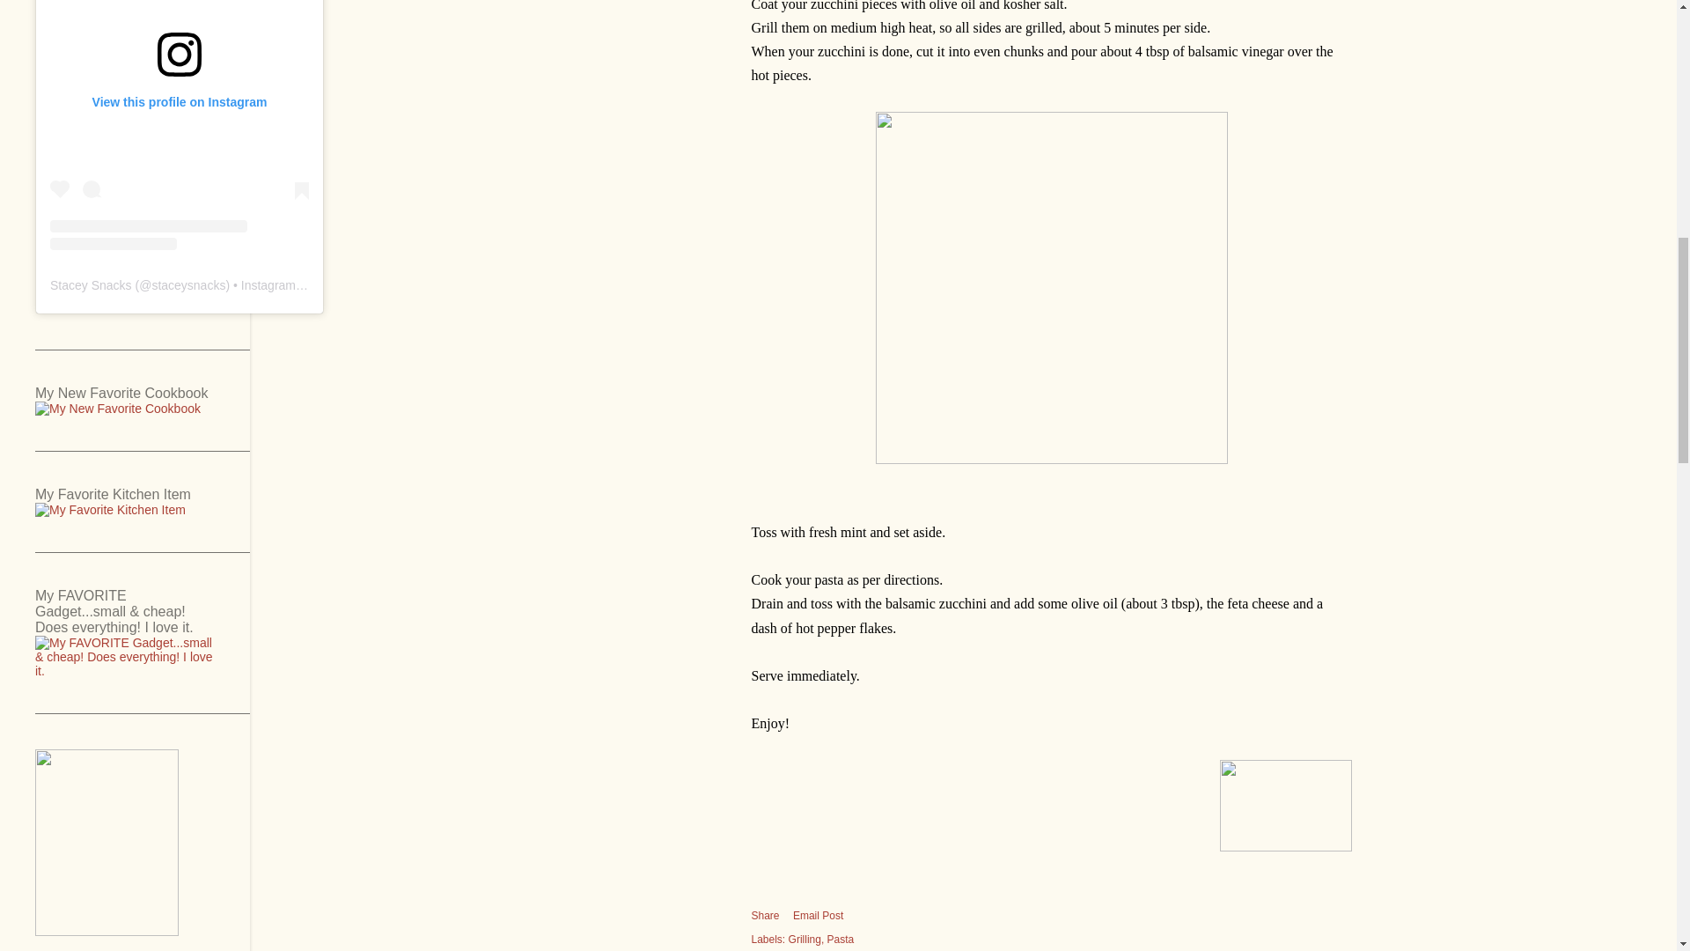  What do you see at coordinates (806, 939) in the screenshot?
I see `Grilling` at bounding box center [806, 939].